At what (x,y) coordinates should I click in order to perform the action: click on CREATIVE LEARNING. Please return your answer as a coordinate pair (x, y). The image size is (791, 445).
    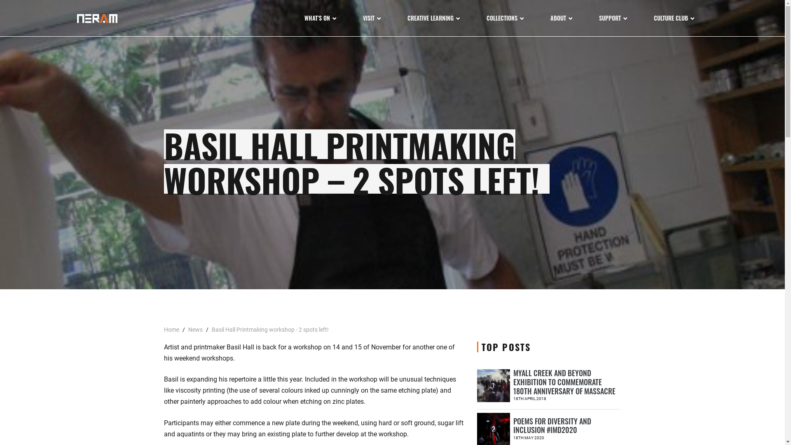
    Looking at the image, I should click on (434, 18).